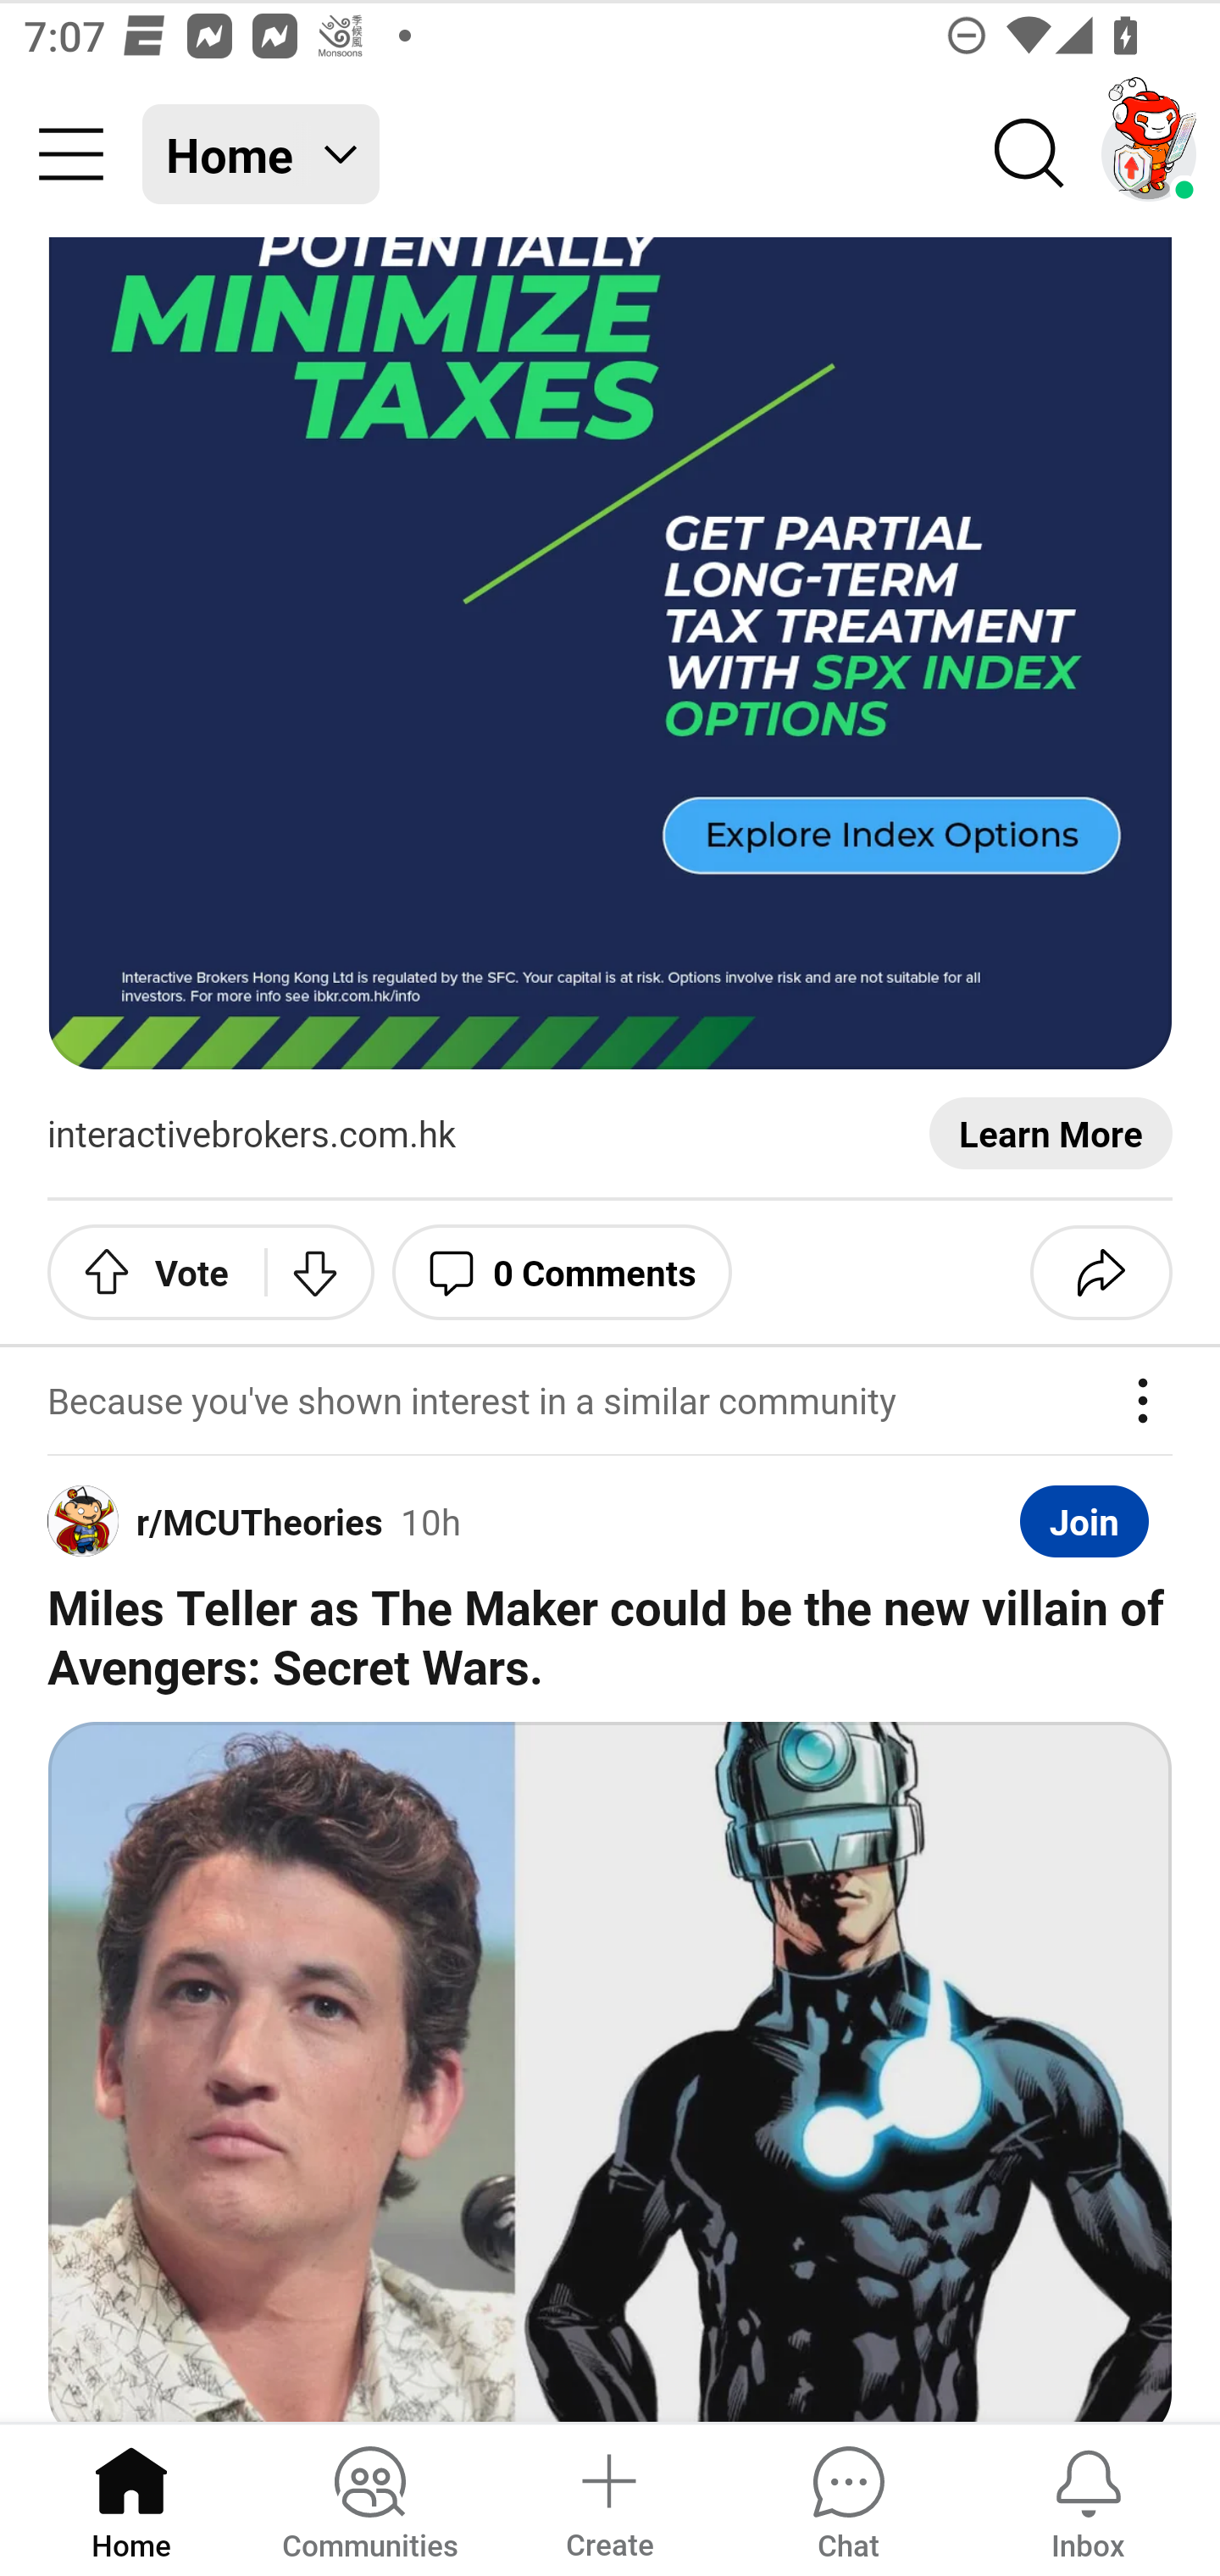  Describe the element at coordinates (71, 154) in the screenshot. I see `Community menu` at that location.